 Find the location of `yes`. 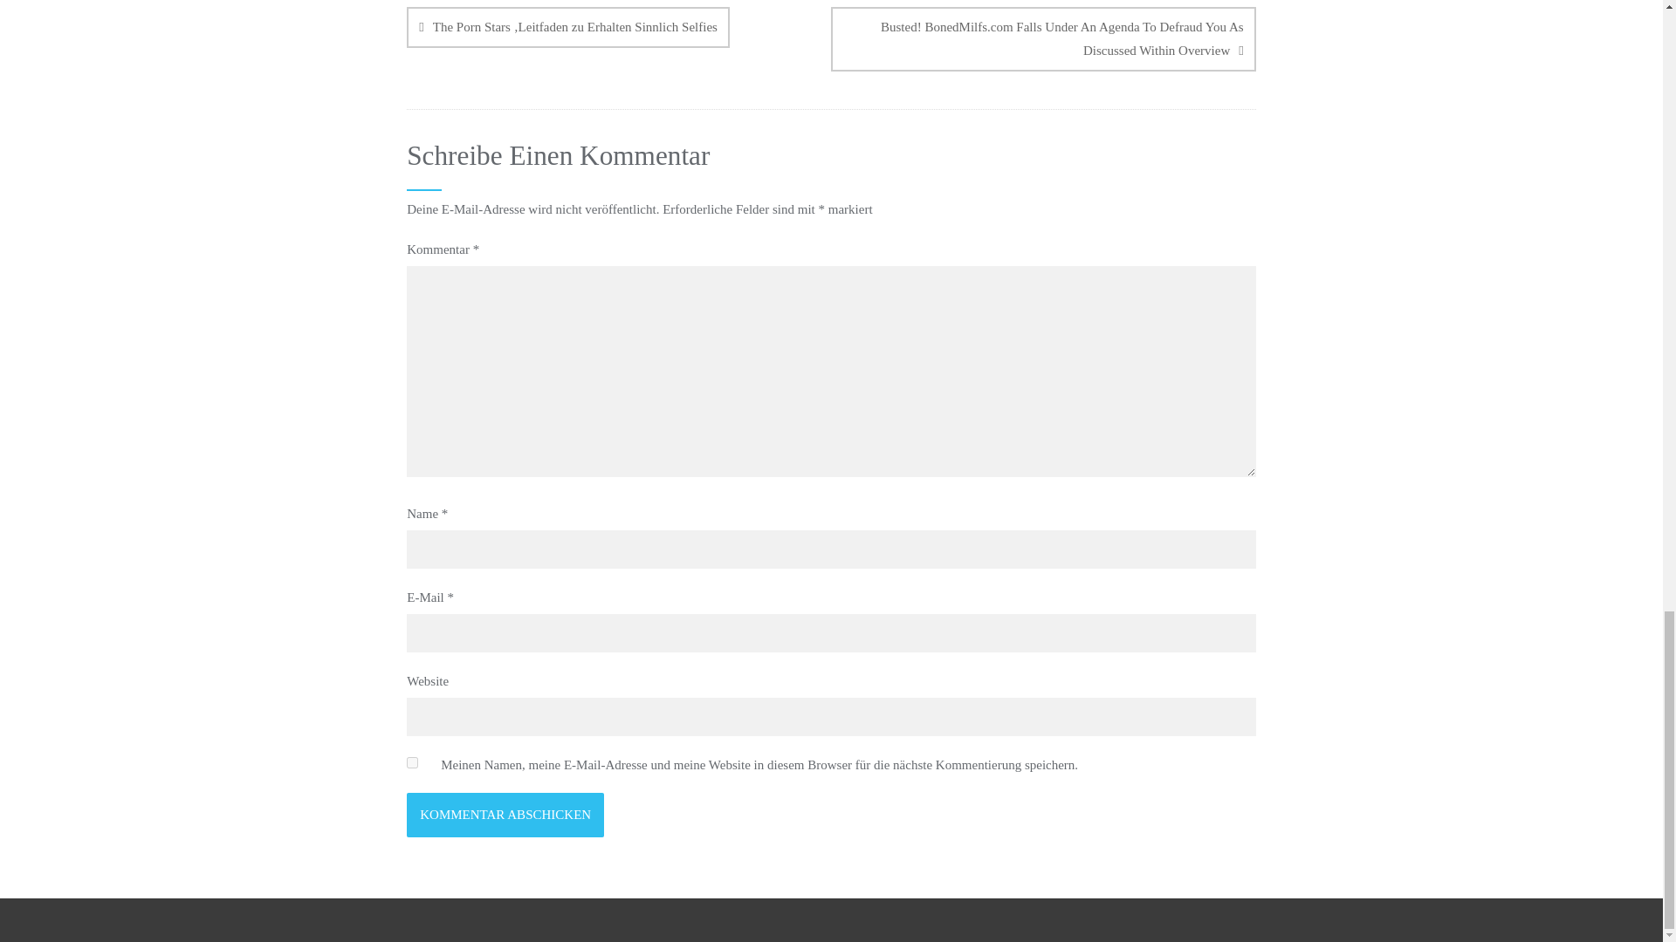

yes is located at coordinates (412, 762).